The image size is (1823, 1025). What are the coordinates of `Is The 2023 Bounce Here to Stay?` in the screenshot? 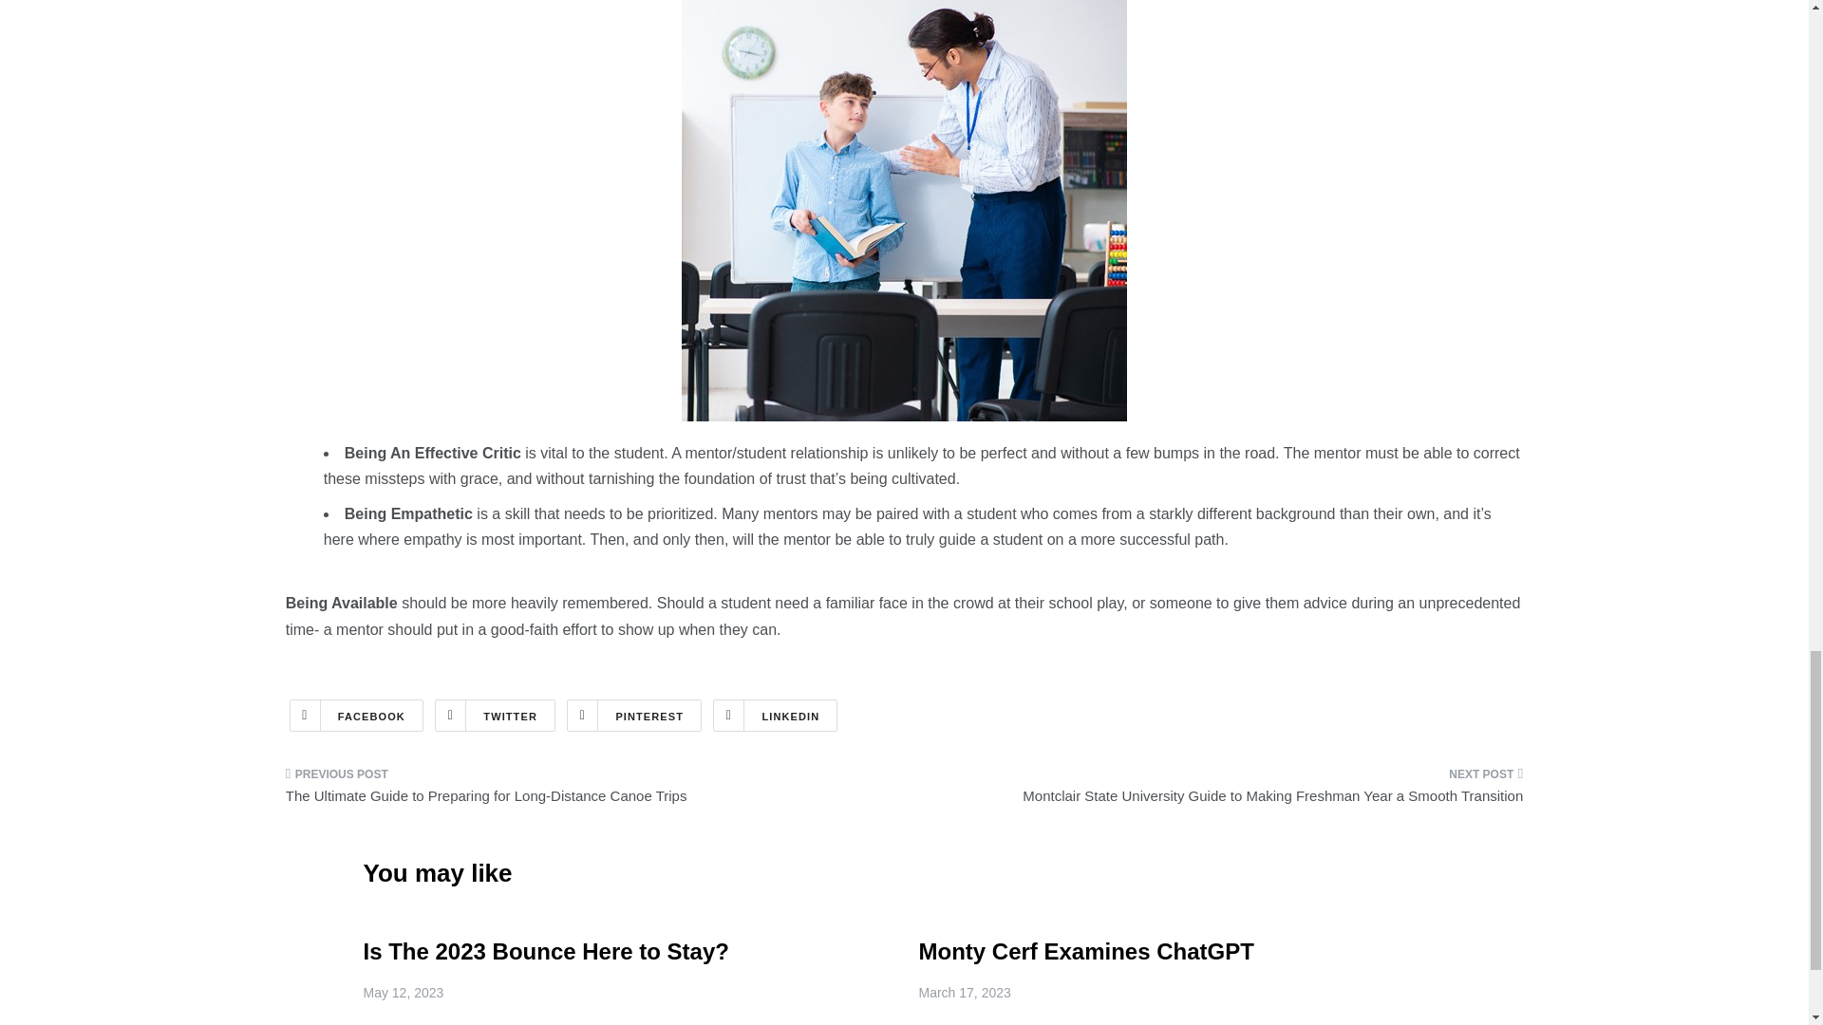 It's located at (545, 951).